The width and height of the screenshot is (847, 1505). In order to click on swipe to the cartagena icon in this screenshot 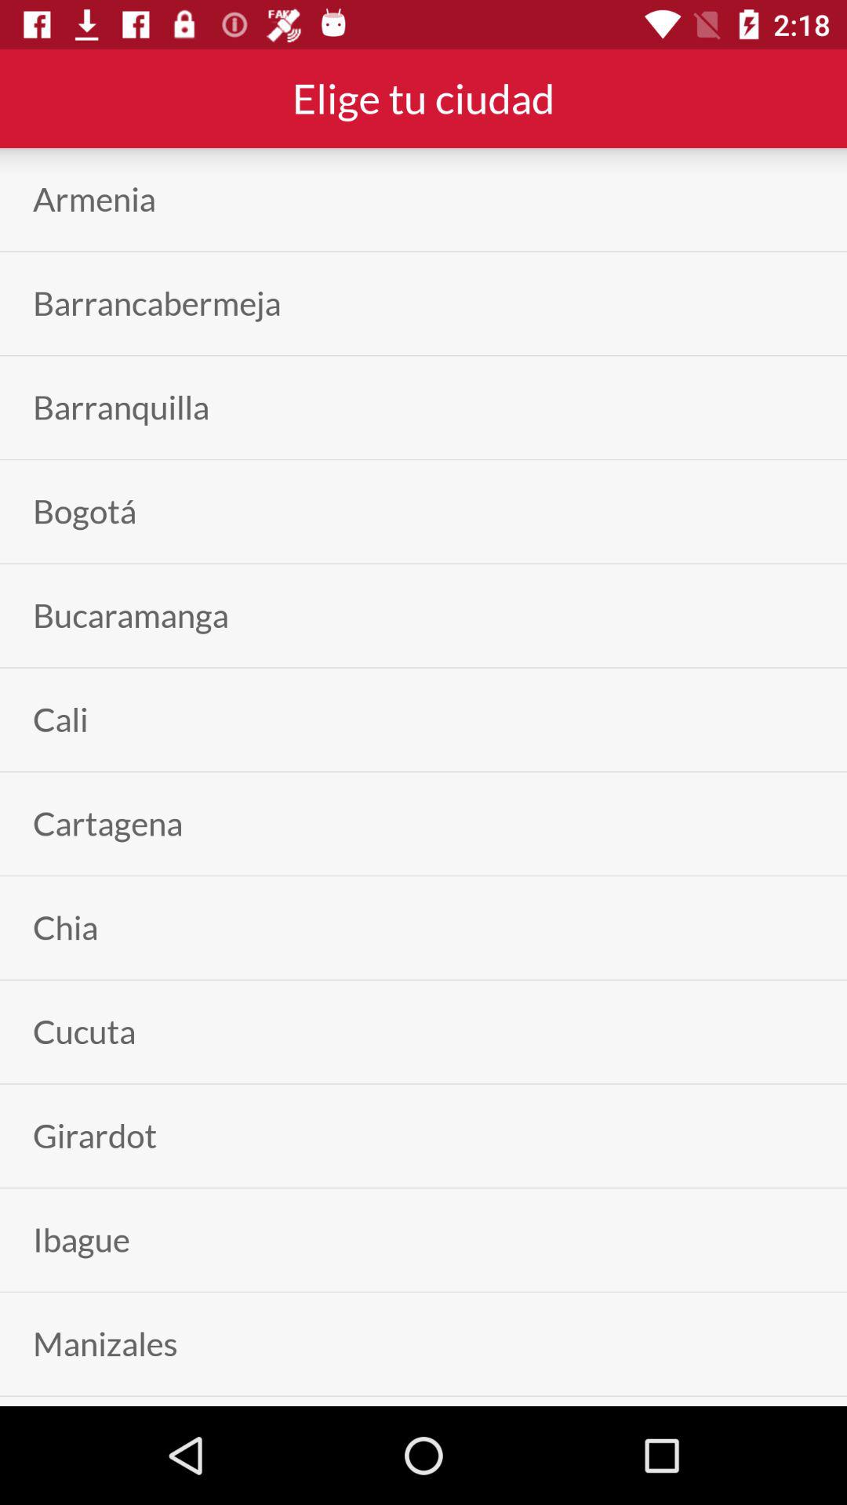, I will do `click(108, 823)`.